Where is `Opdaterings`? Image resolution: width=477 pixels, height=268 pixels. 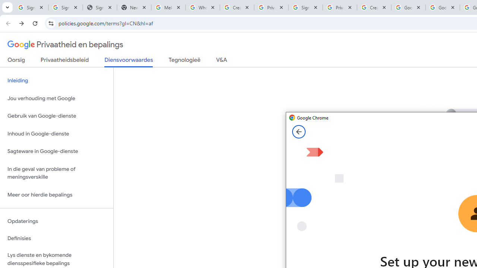 Opdaterings is located at coordinates (57, 221).